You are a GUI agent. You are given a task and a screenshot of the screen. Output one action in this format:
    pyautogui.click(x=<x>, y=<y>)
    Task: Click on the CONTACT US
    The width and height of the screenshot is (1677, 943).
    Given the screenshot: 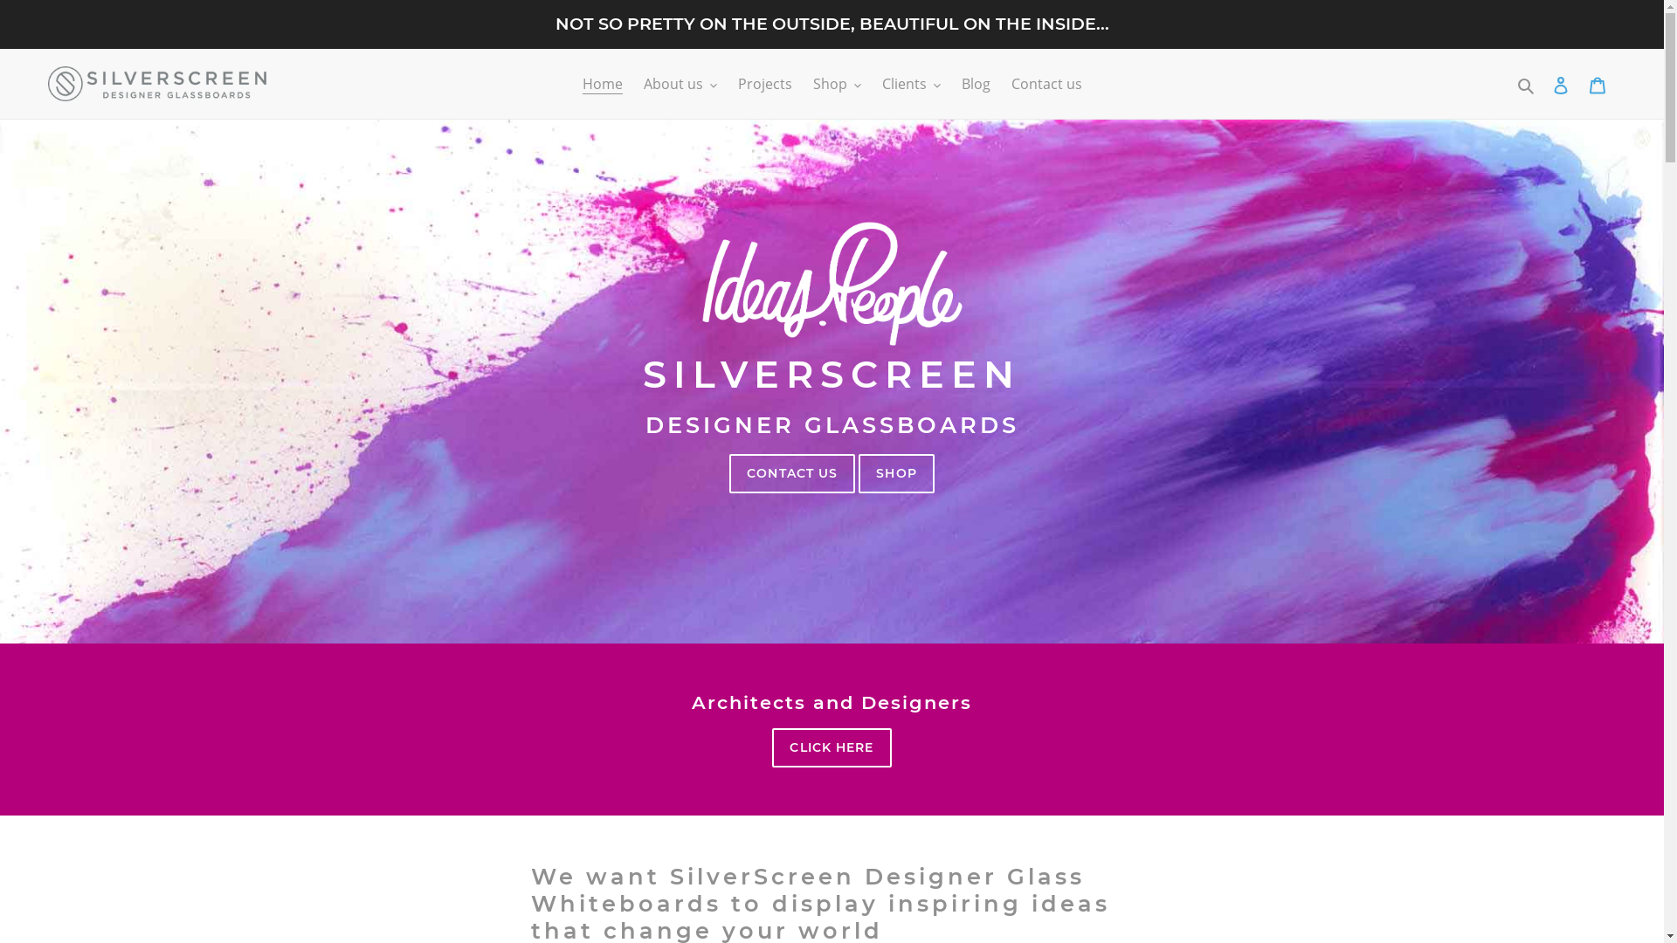 What is the action you would take?
    pyautogui.click(x=792, y=473)
    